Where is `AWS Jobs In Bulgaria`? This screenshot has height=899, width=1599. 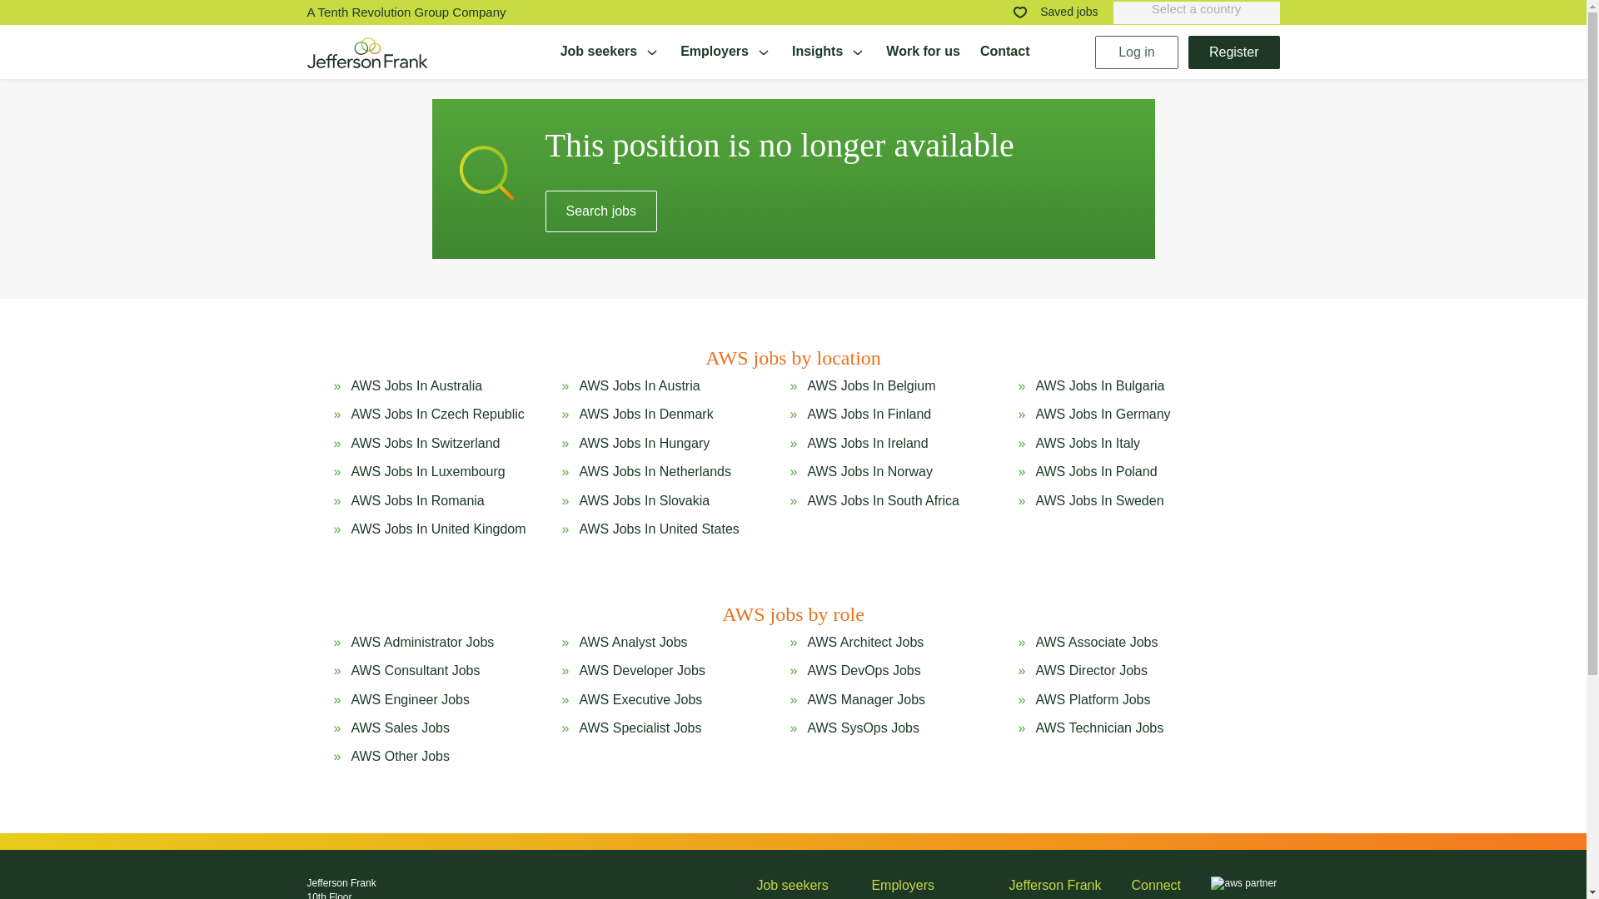 AWS Jobs In Bulgaria is located at coordinates (1099, 386).